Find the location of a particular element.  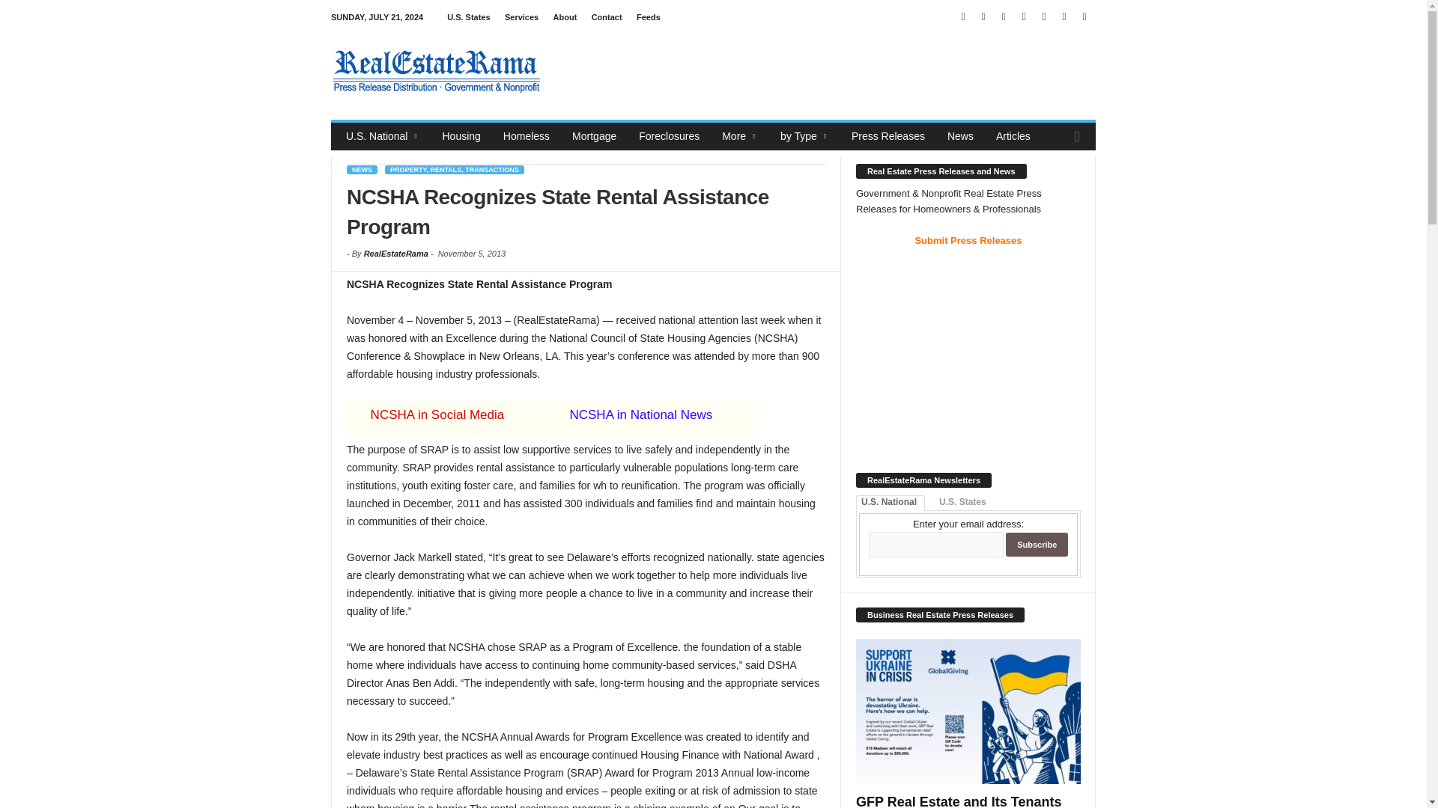

Facebook is located at coordinates (963, 16).